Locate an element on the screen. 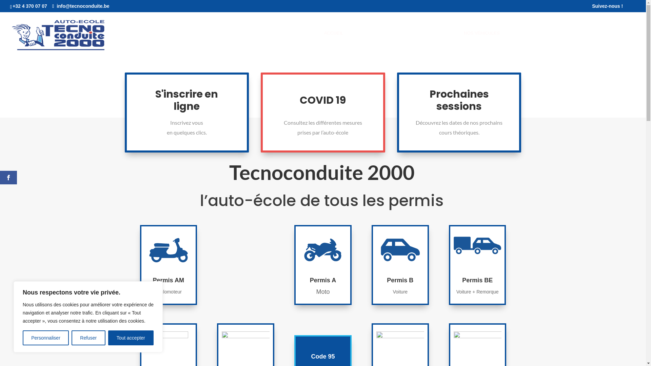 The image size is (651, 366). Suivez-nous ! is located at coordinates (608, 7).